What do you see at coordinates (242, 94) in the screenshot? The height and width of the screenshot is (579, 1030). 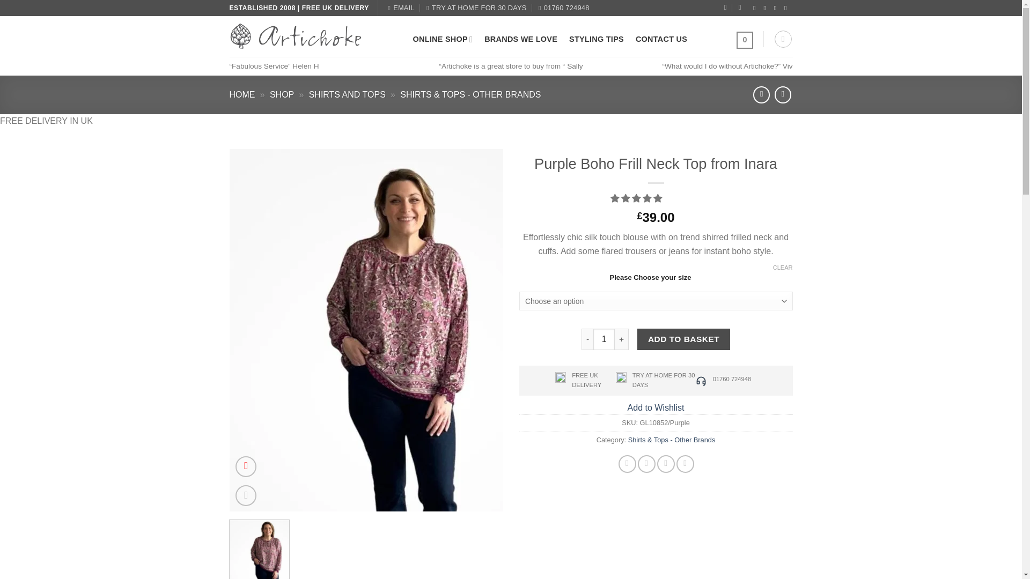 I see `HOME` at bounding box center [242, 94].